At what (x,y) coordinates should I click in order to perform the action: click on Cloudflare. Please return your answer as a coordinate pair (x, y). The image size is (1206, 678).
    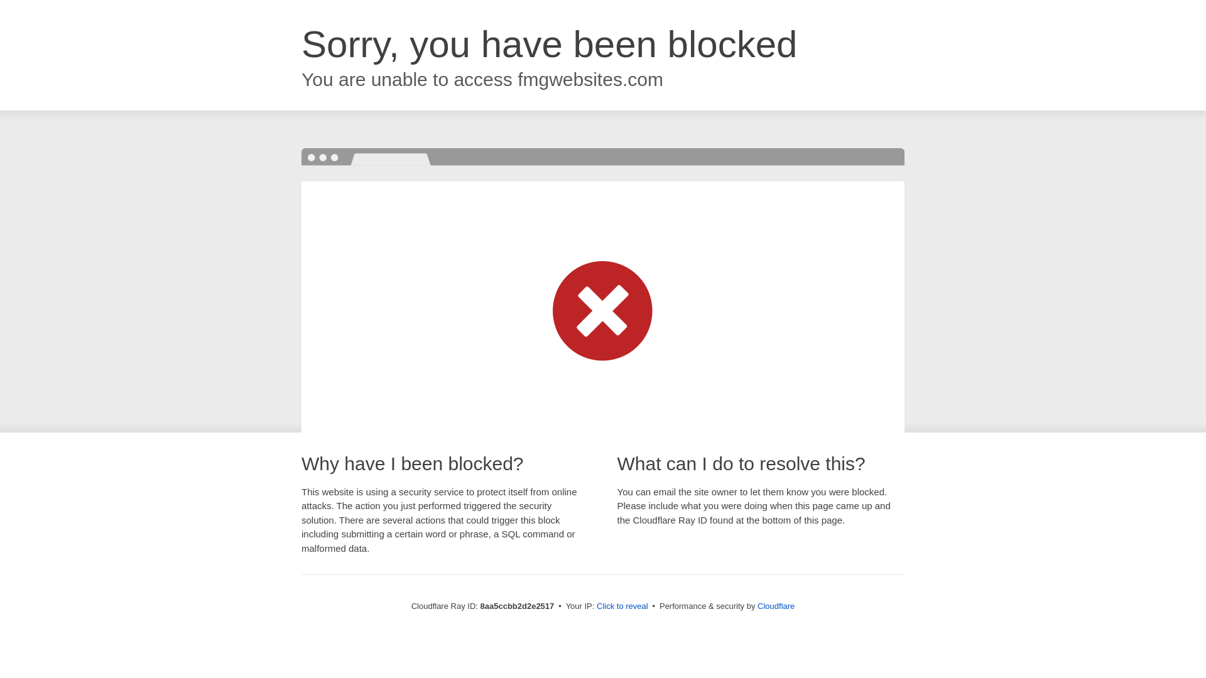
    Looking at the image, I should click on (776, 606).